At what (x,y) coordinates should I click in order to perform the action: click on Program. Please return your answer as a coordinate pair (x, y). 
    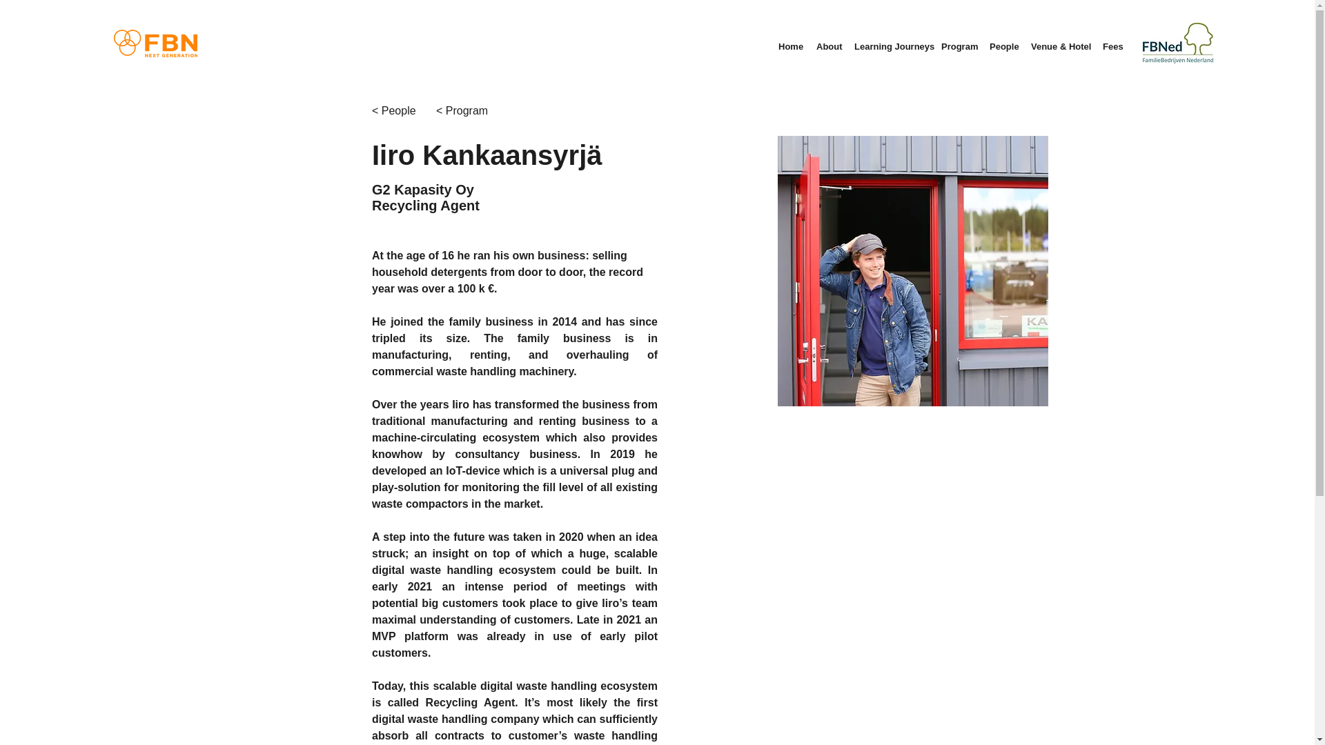
    Looking at the image, I should click on (958, 47).